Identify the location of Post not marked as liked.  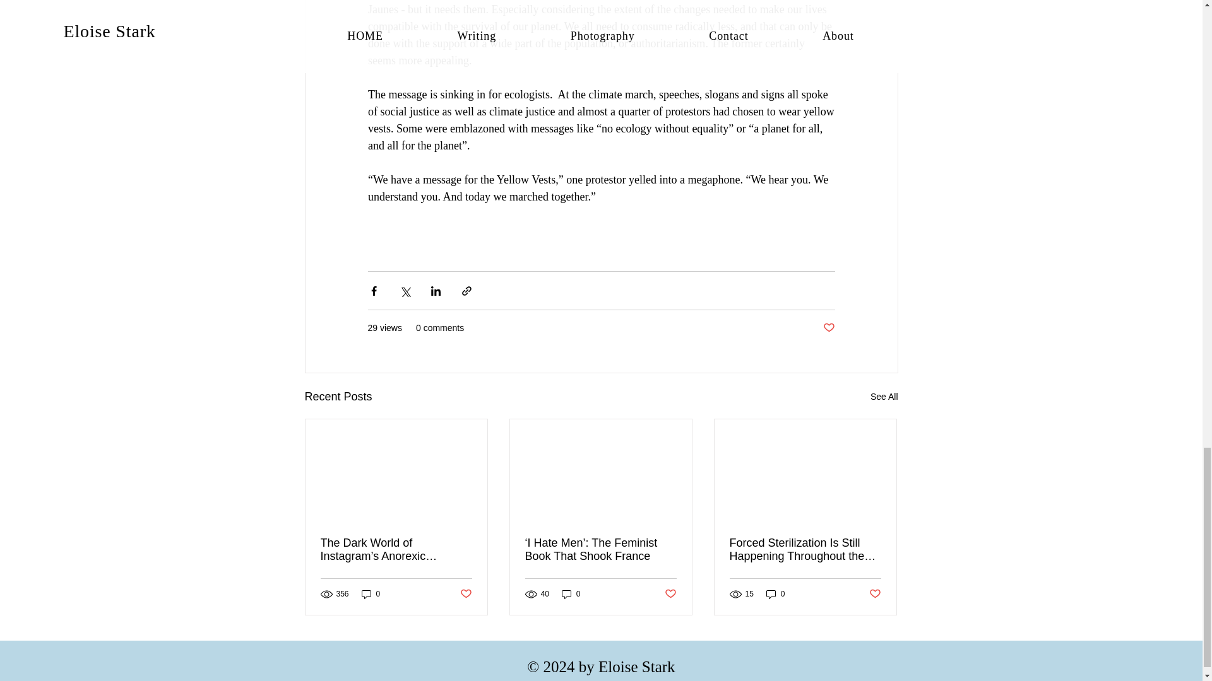
(670, 594).